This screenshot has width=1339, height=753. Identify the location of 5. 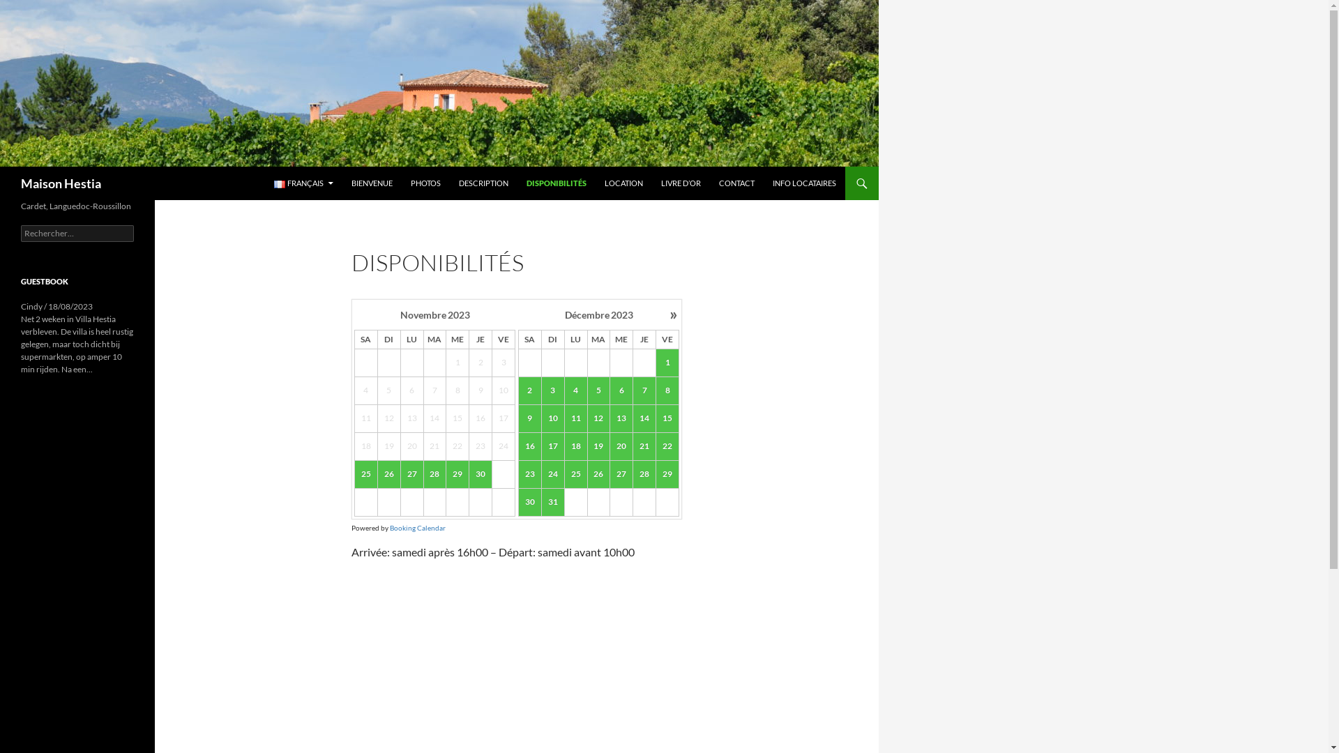
(598, 391).